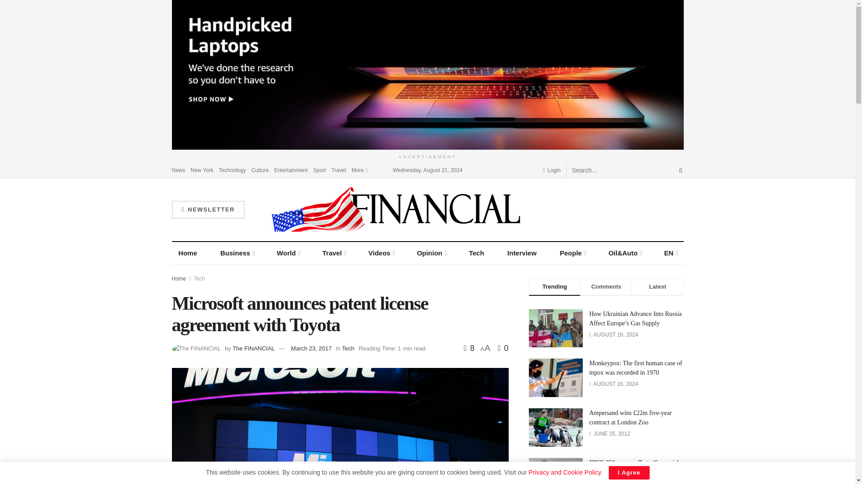 The height and width of the screenshot is (484, 862). What do you see at coordinates (288, 253) in the screenshot?
I see `World` at bounding box center [288, 253].